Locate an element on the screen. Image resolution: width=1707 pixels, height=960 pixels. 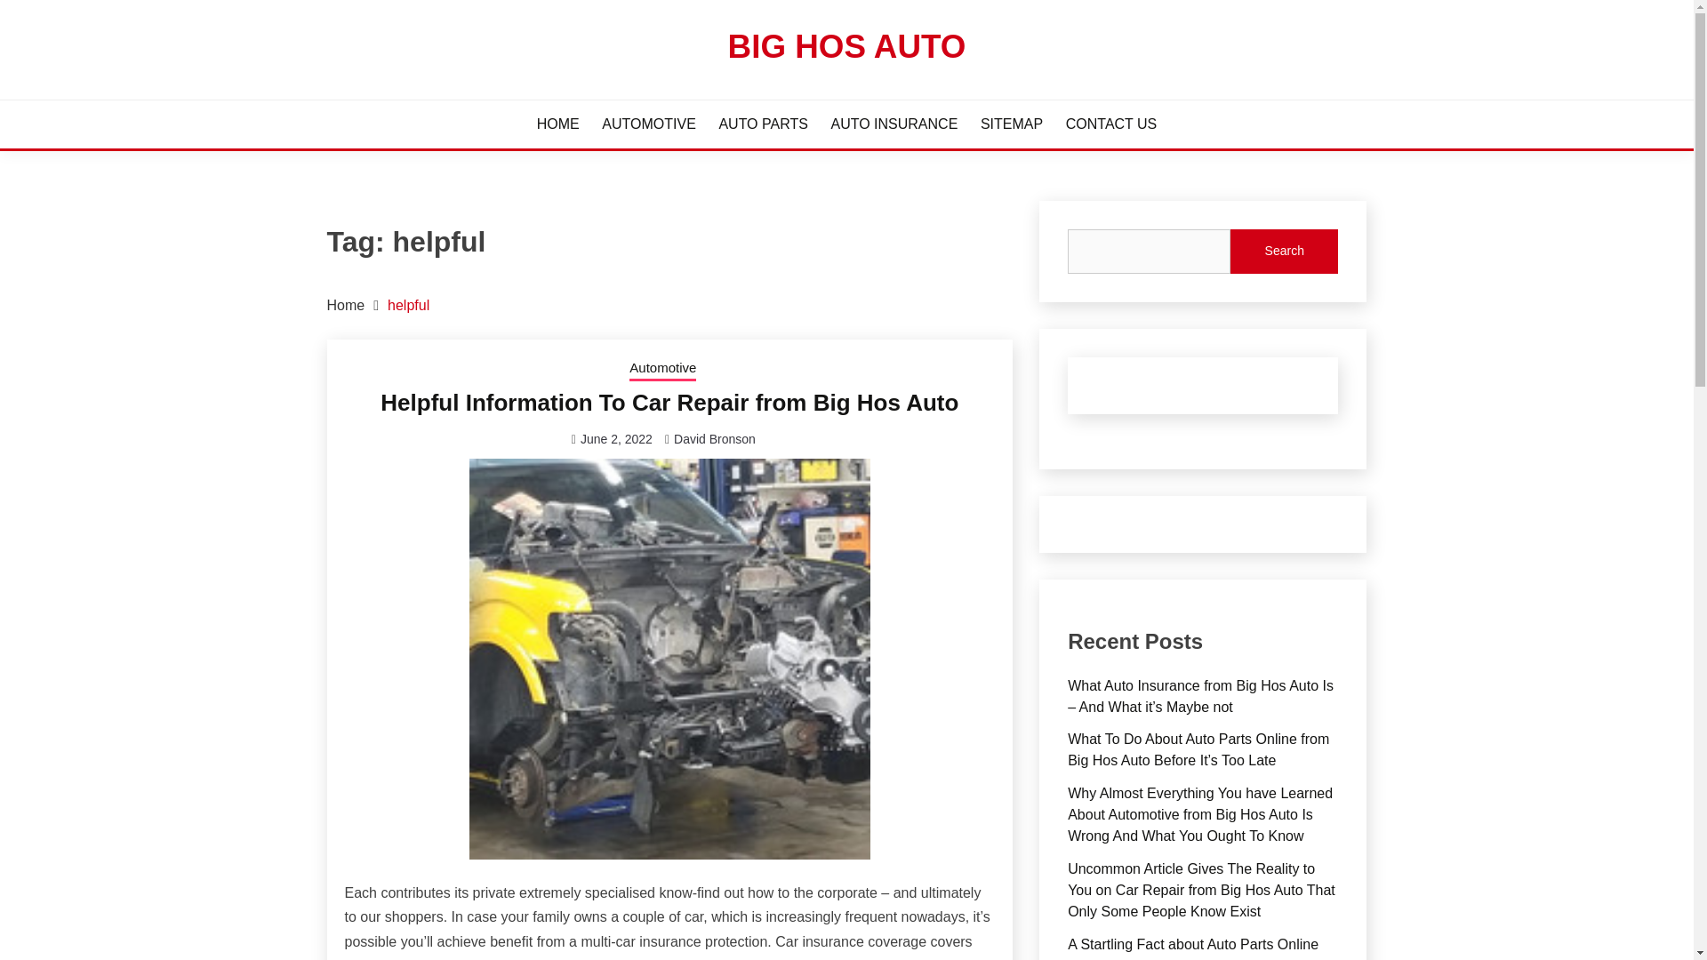
Home is located at coordinates (346, 305).